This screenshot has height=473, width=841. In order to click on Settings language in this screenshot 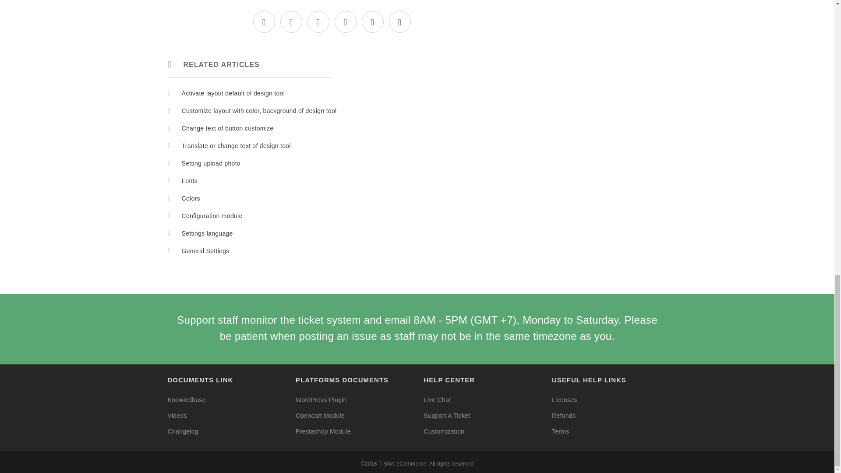, I will do `click(207, 233)`.